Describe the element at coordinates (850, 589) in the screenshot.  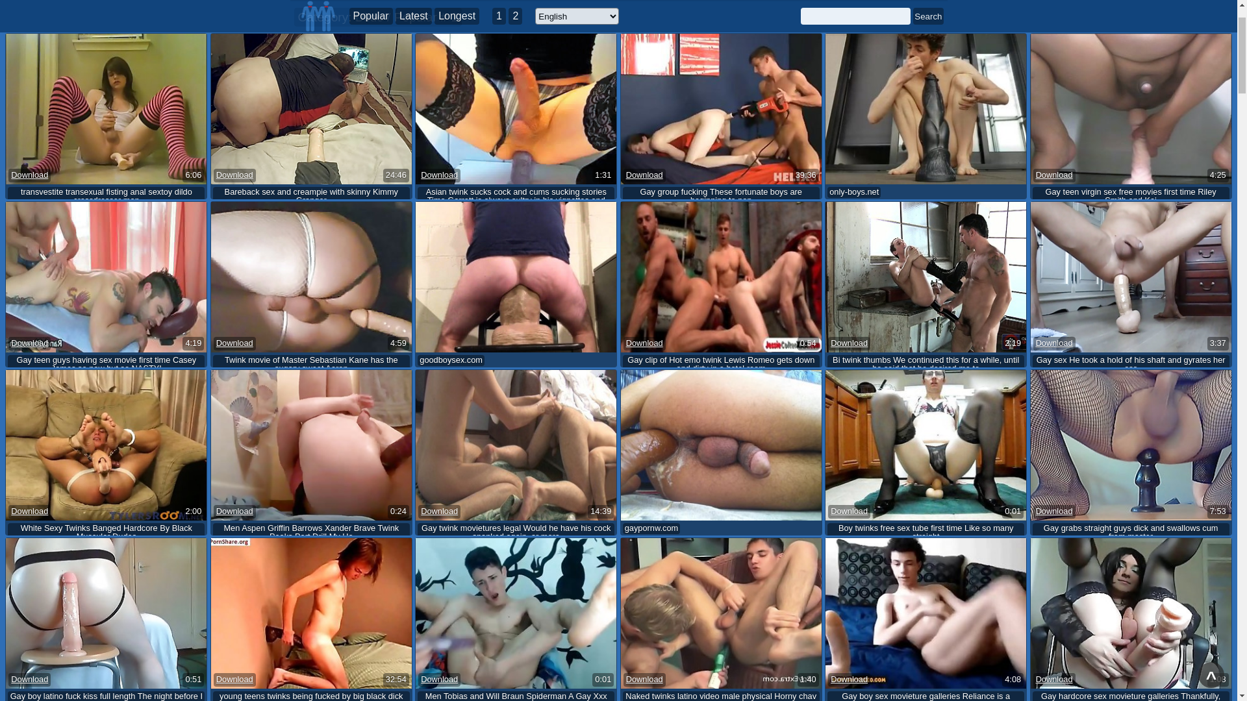
I see `Download` at that location.